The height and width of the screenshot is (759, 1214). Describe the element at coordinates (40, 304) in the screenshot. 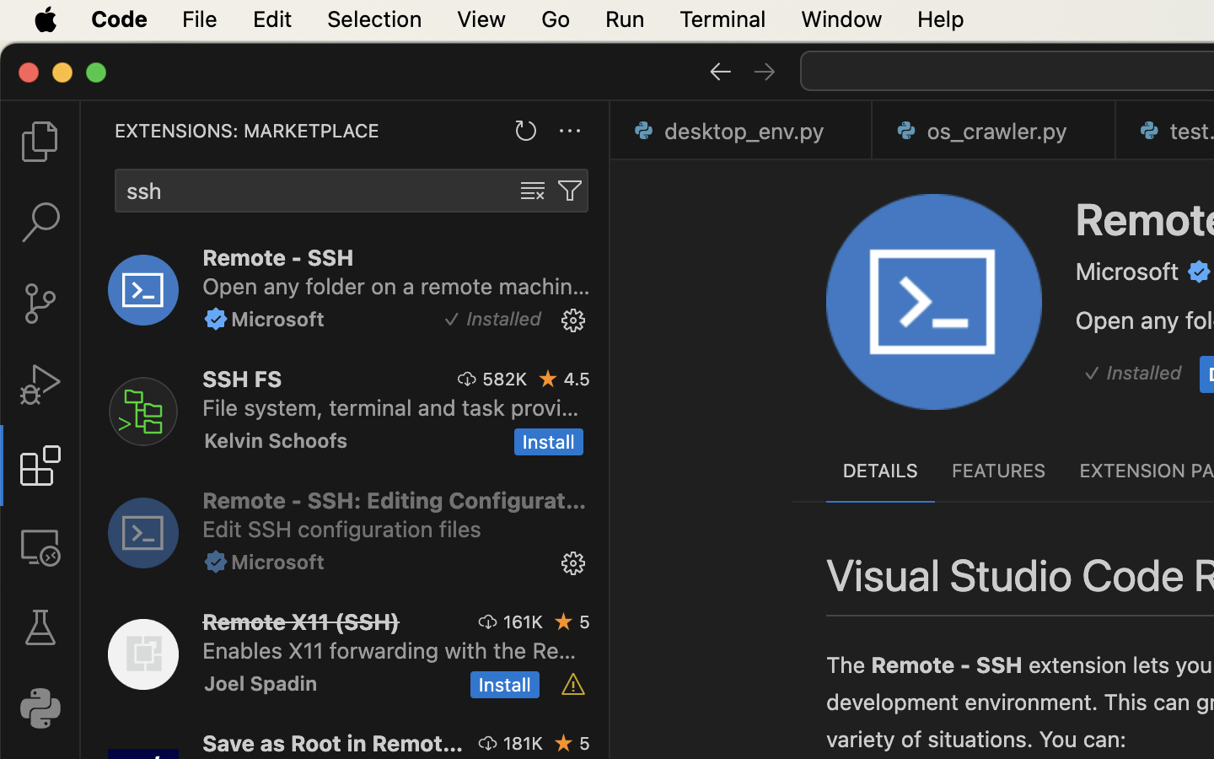

I see `0 ` at that location.